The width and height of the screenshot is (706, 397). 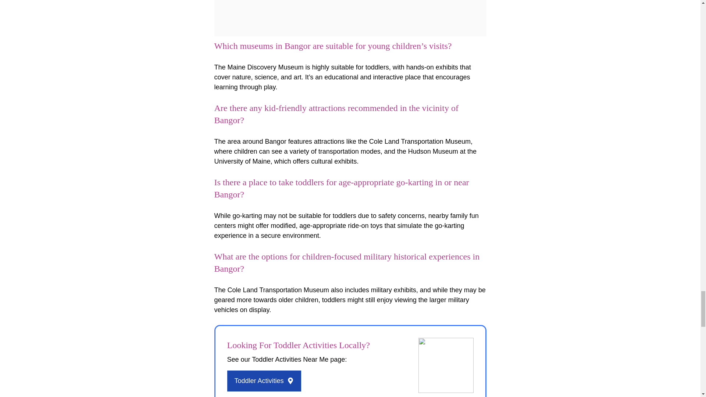 I want to click on Toddler Activities, so click(x=264, y=381).